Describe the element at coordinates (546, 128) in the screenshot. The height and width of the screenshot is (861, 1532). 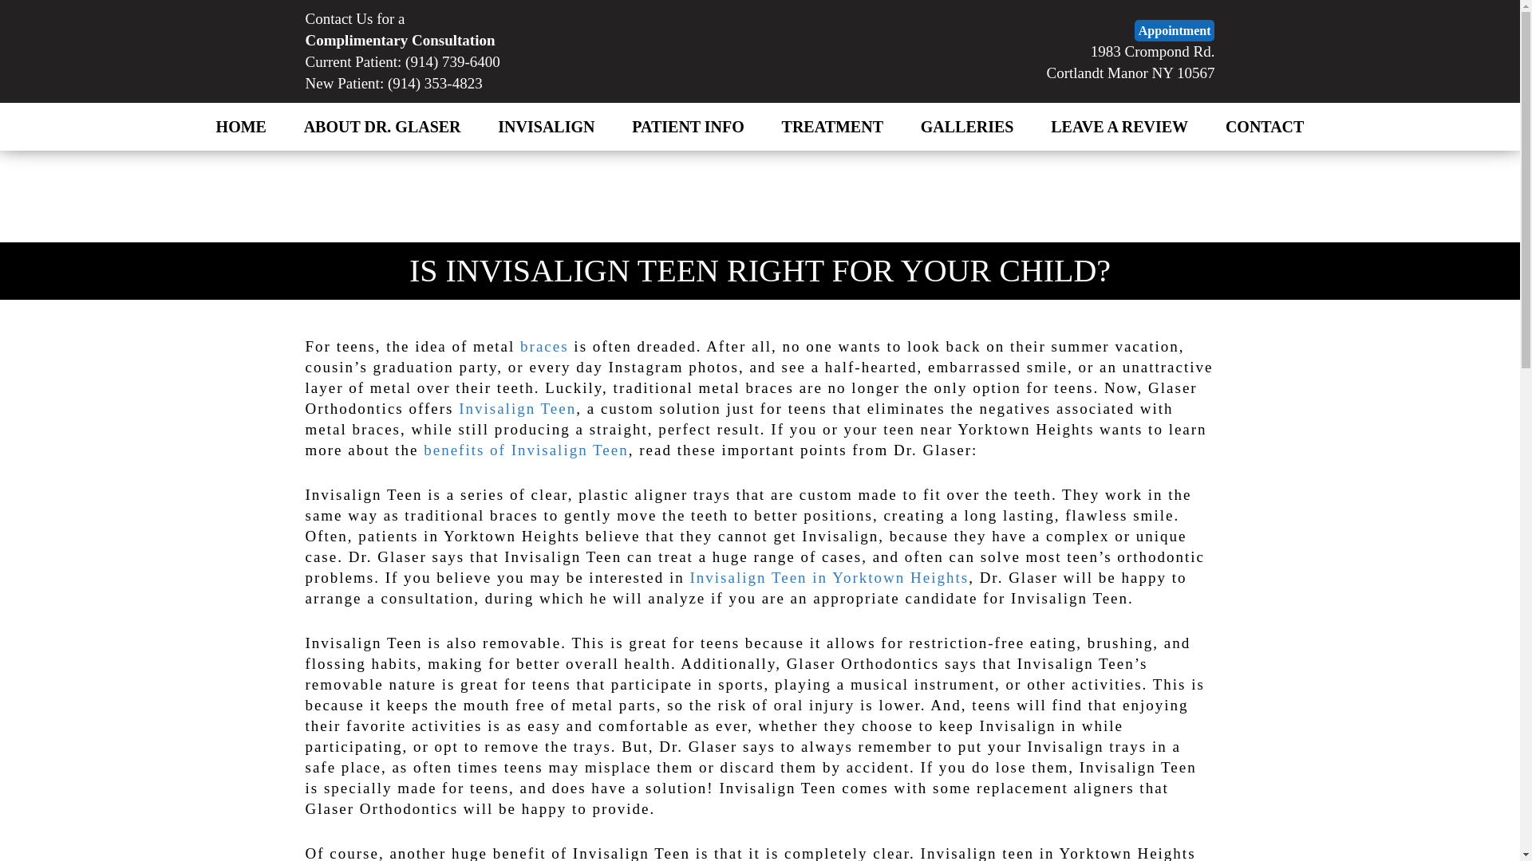
I see `HOME` at that location.